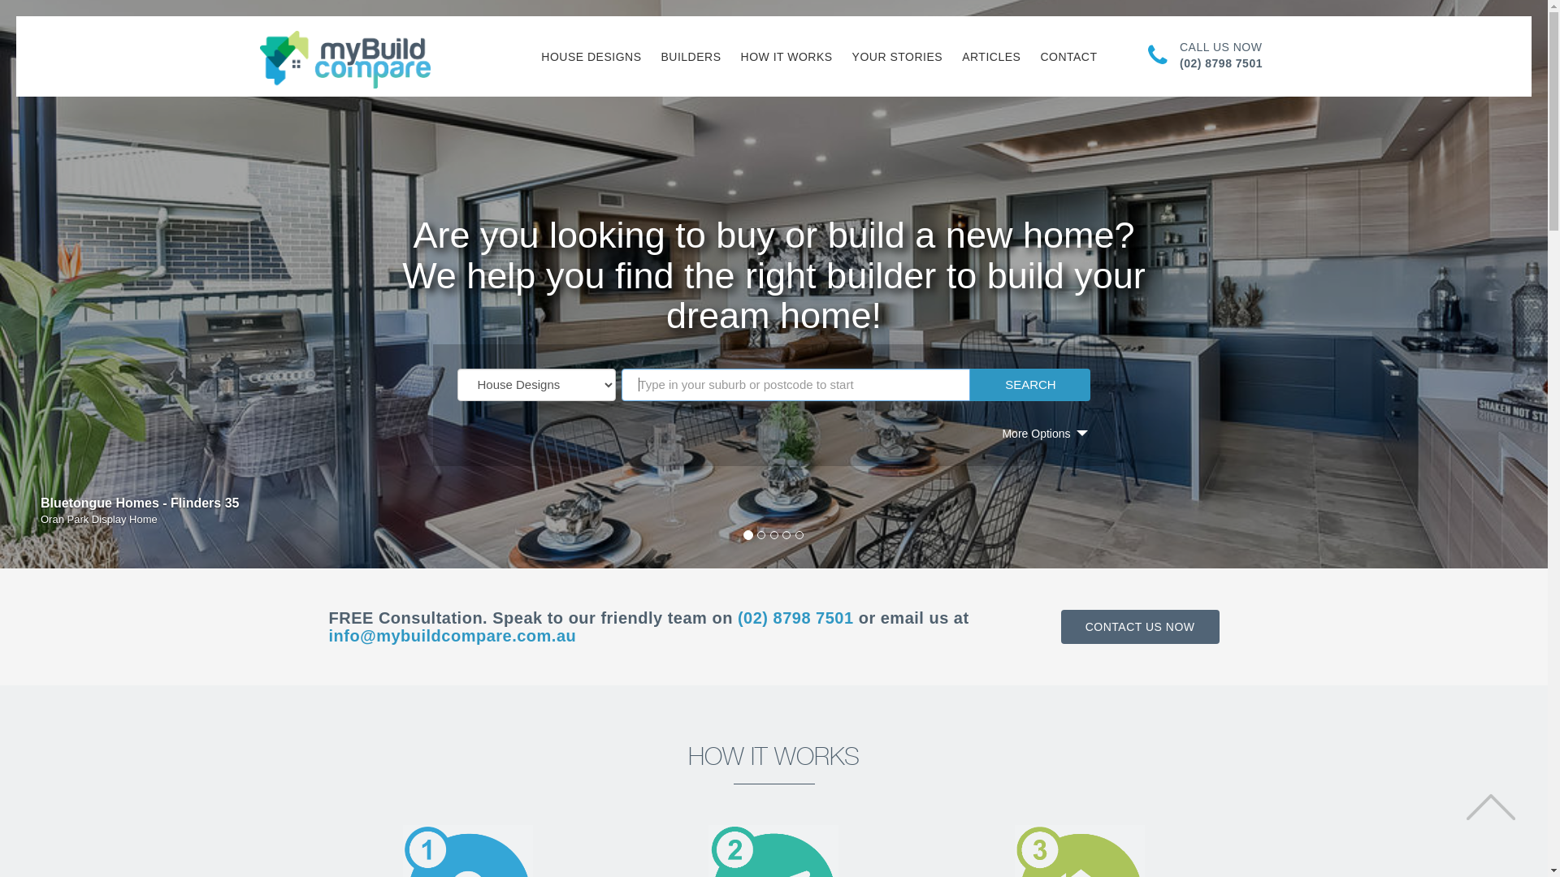 This screenshot has height=877, width=1560. Describe the element at coordinates (991, 57) in the screenshot. I see `ARTICLES` at that location.